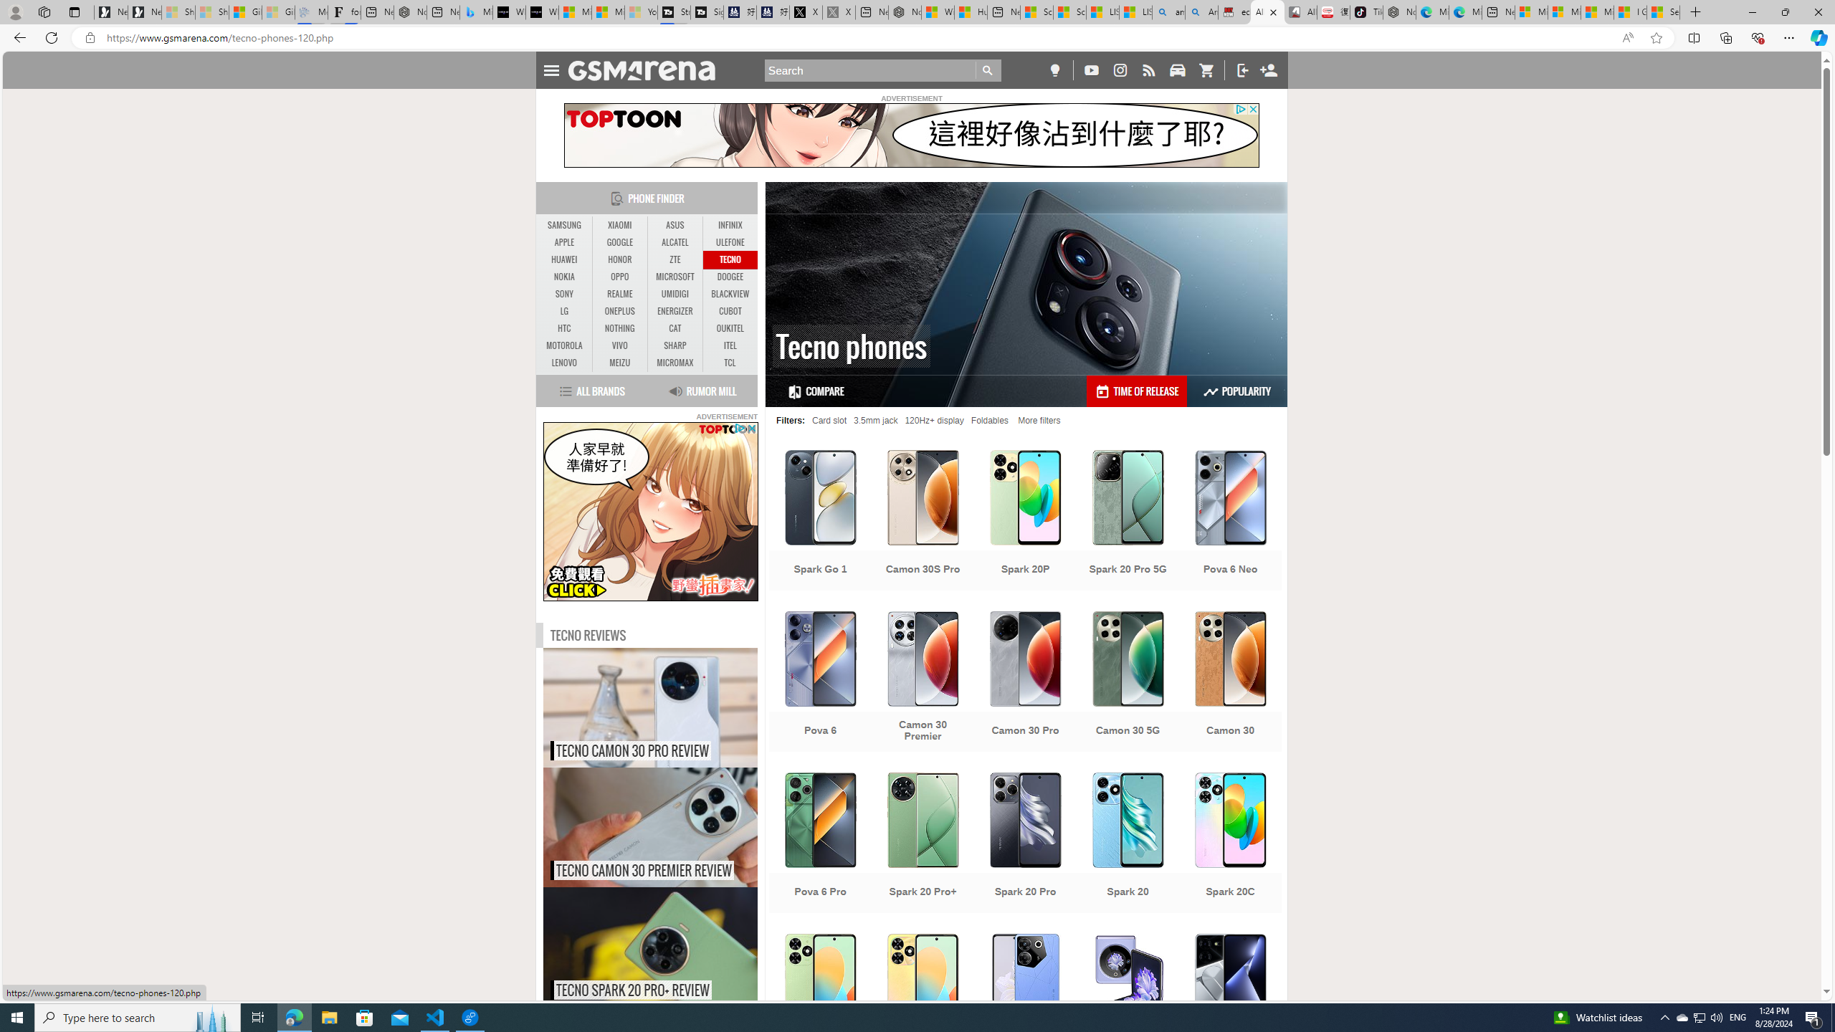  I want to click on Nordace - Best Sellers, so click(1399, 12).